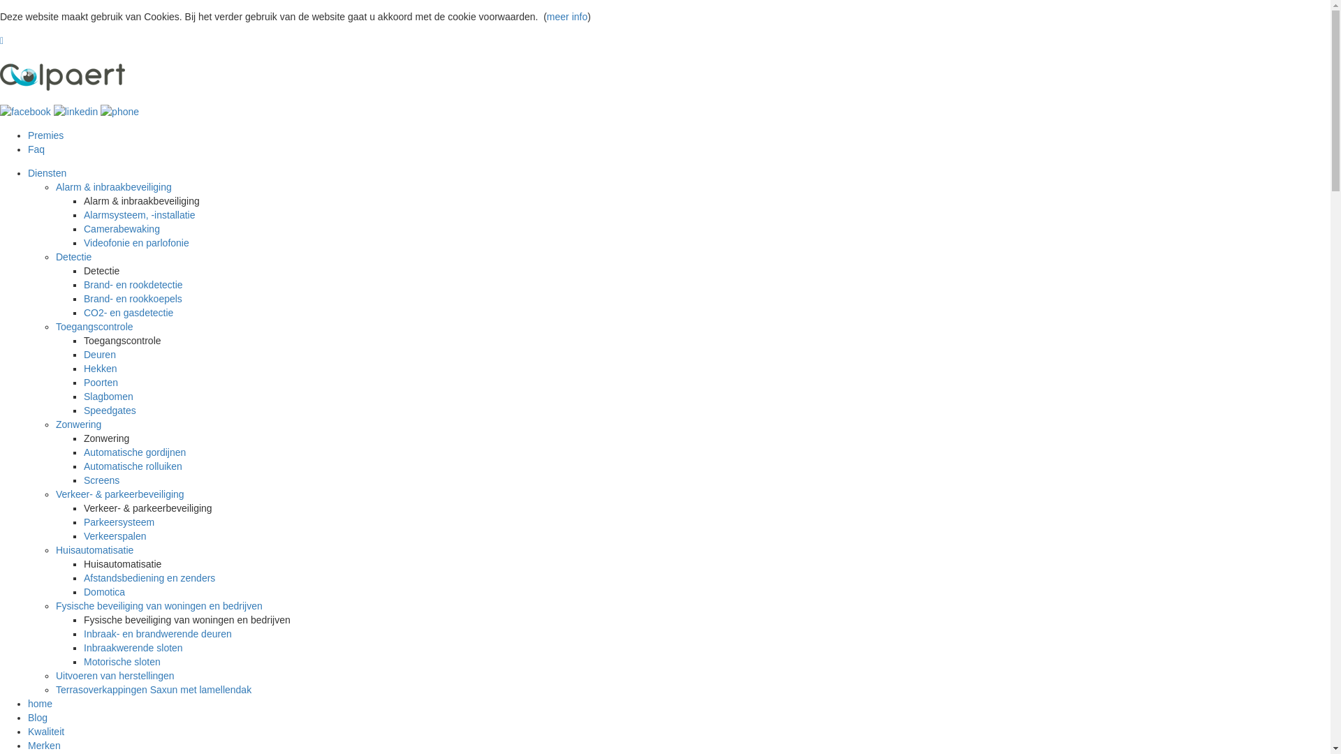 This screenshot has width=1341, height=754. Describe the element at coordinates (158, 634) in the screenshot. I see `Inbraak- en brandwerende deuren` at that location.